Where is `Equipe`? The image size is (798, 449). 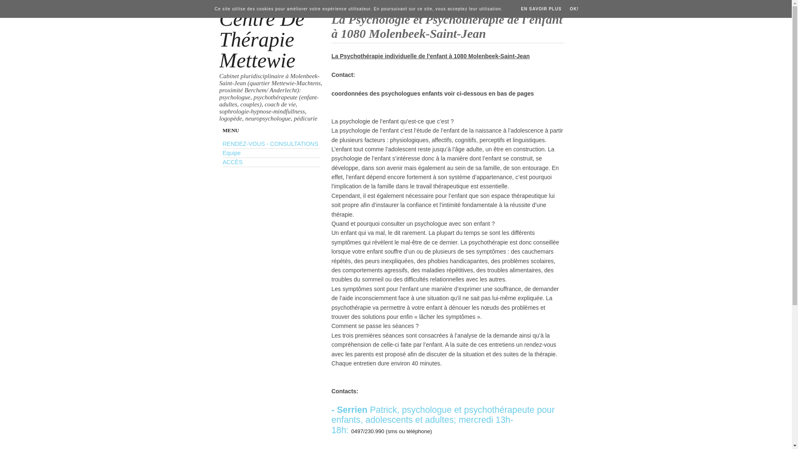
Equipe is located at coordinates (232, 153).